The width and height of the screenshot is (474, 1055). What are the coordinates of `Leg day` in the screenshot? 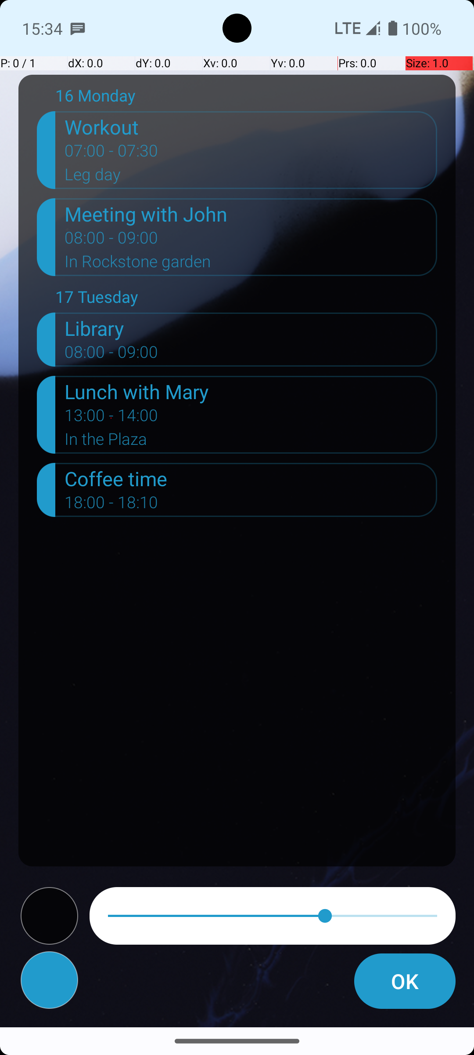 It's located at (251, 177).